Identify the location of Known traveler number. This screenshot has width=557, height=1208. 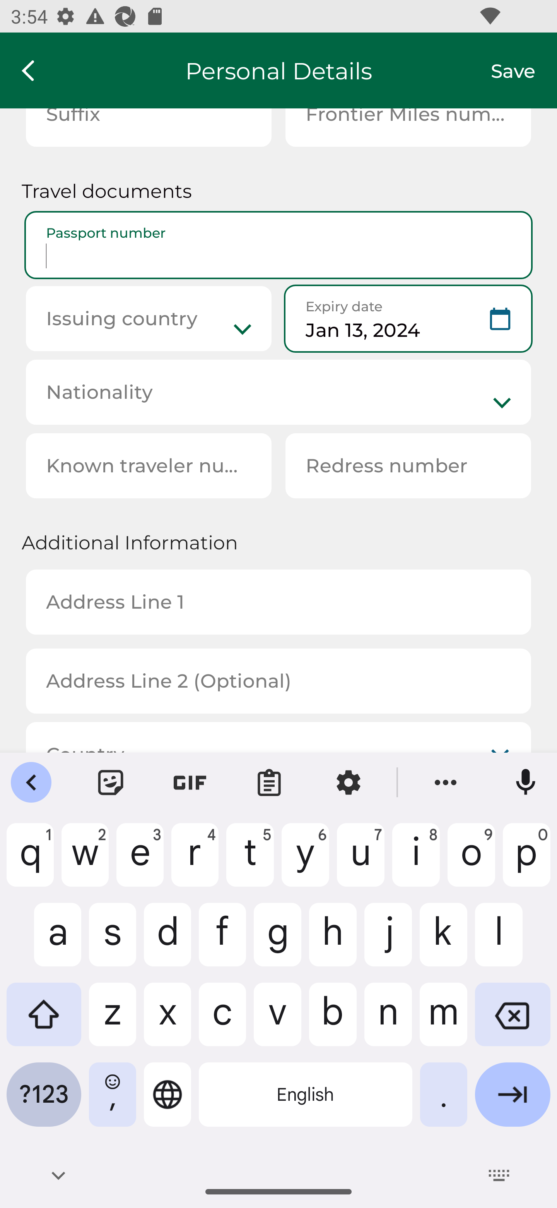
(149, 465).